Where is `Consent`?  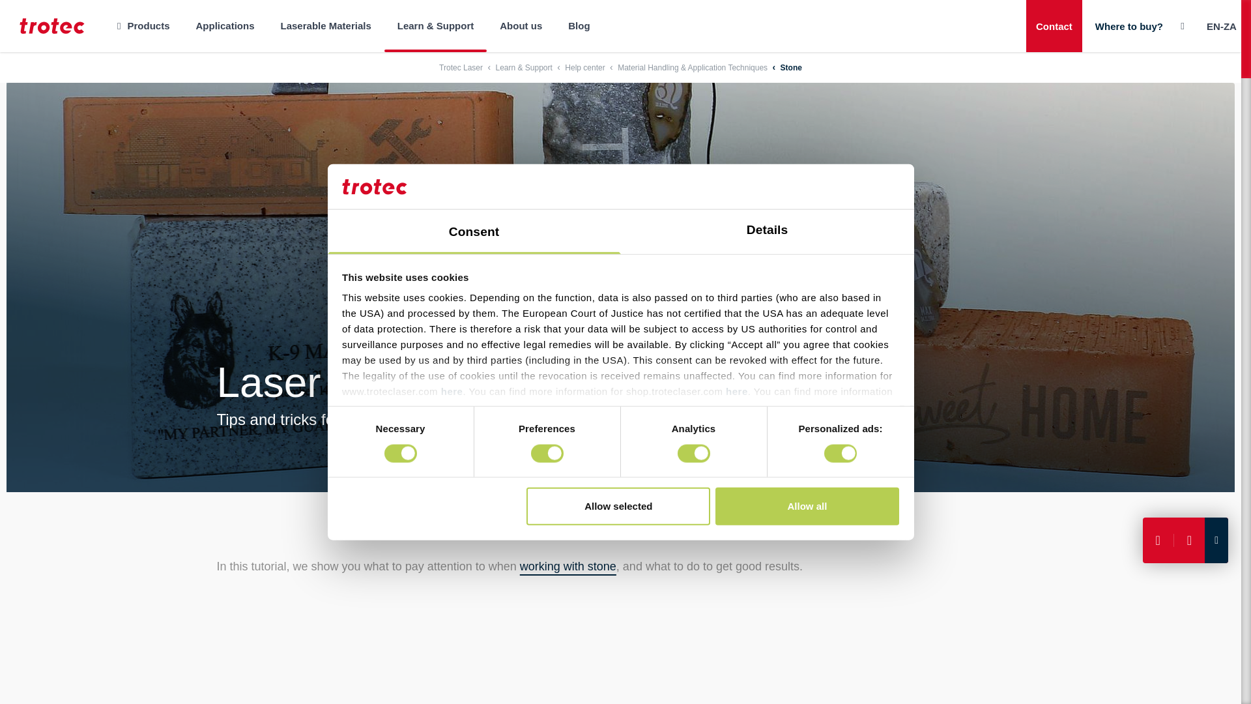
Consent is located at coordinates (473, 231).